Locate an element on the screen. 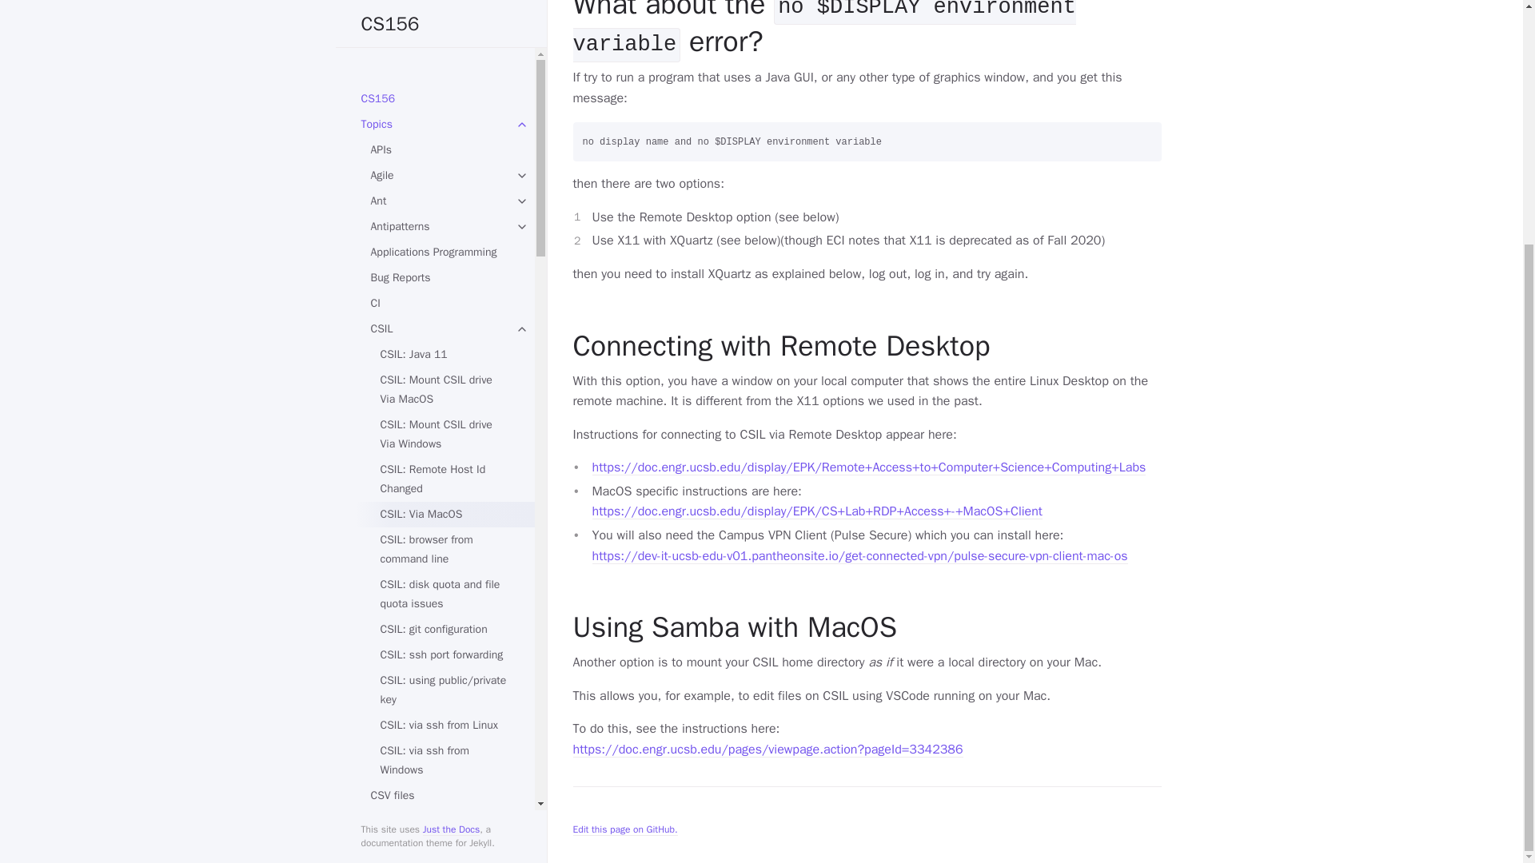 This screenshot has width=1535, height=863. CSIL: via ssh from Linux is located at coordinates (445, 395).